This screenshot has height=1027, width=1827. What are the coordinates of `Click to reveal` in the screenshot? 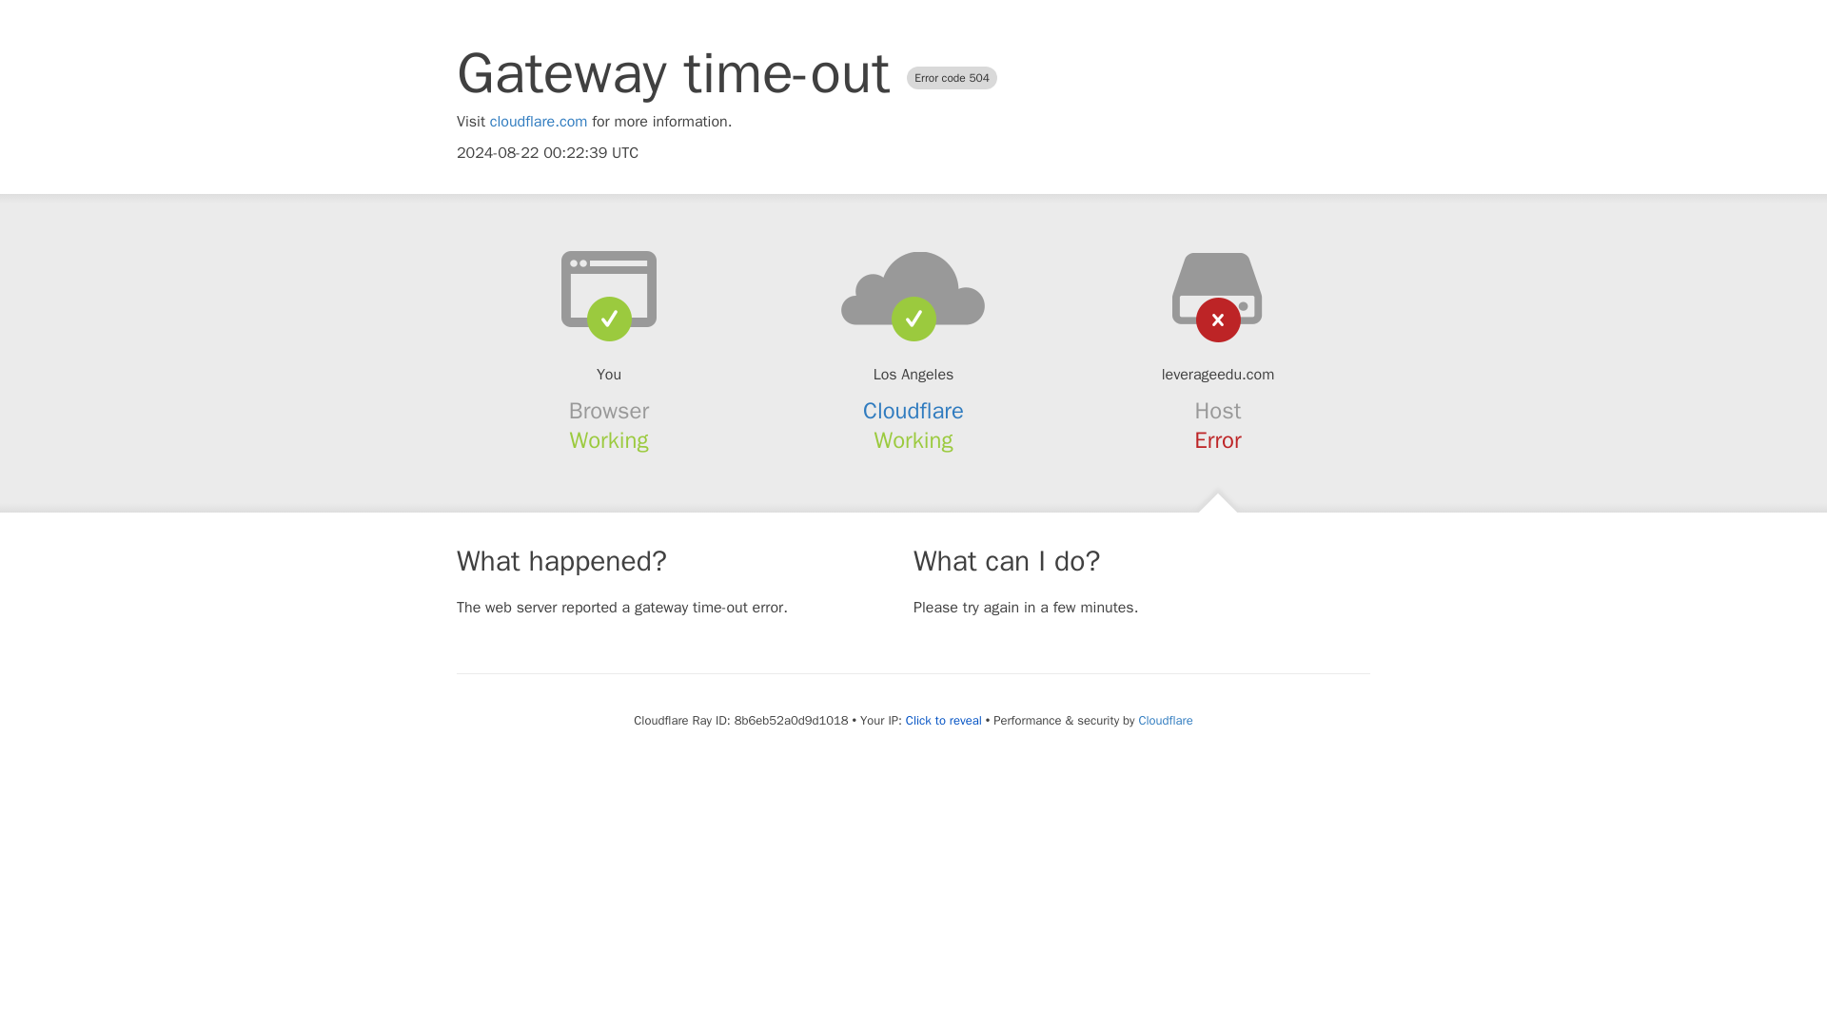 It's located at (944, 721).